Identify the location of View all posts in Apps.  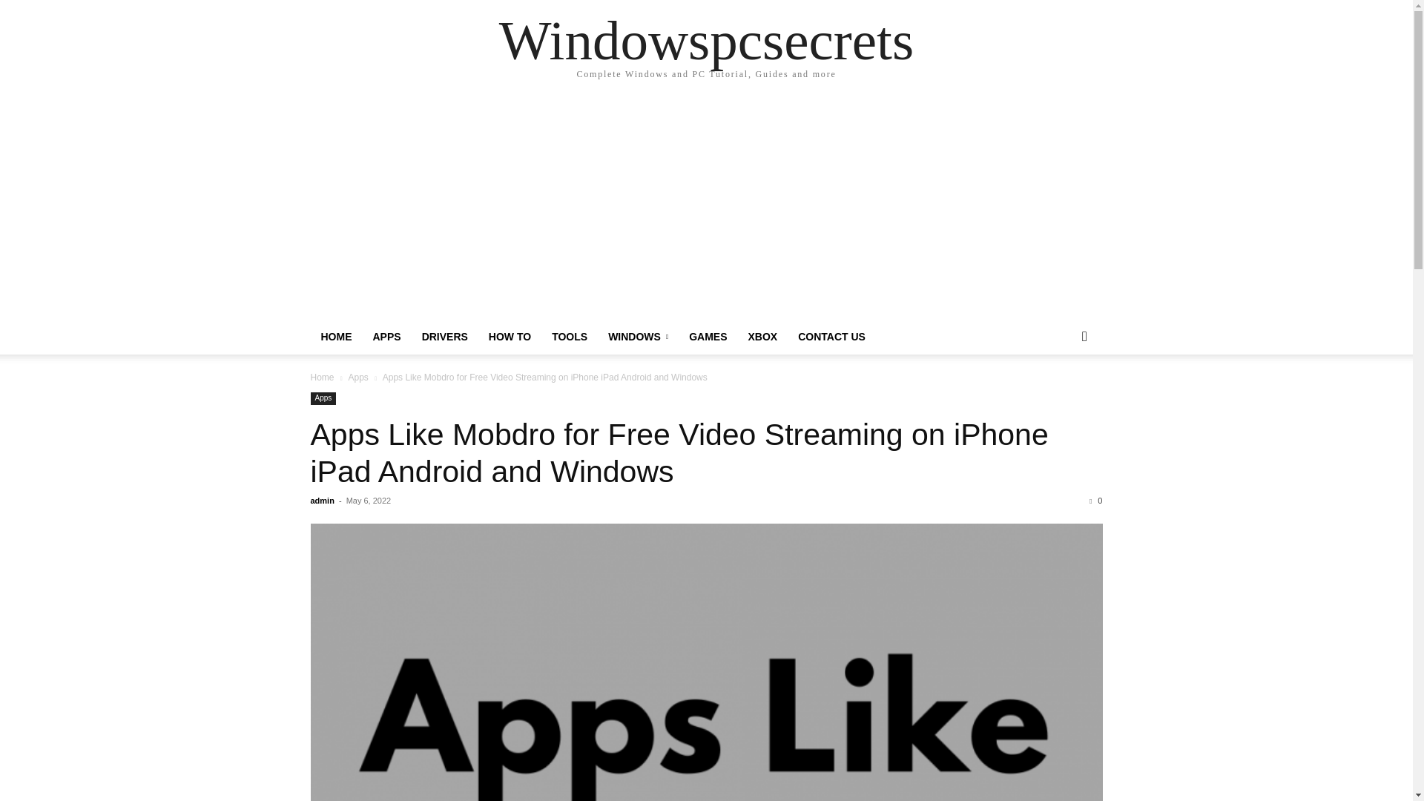
(357, 378).